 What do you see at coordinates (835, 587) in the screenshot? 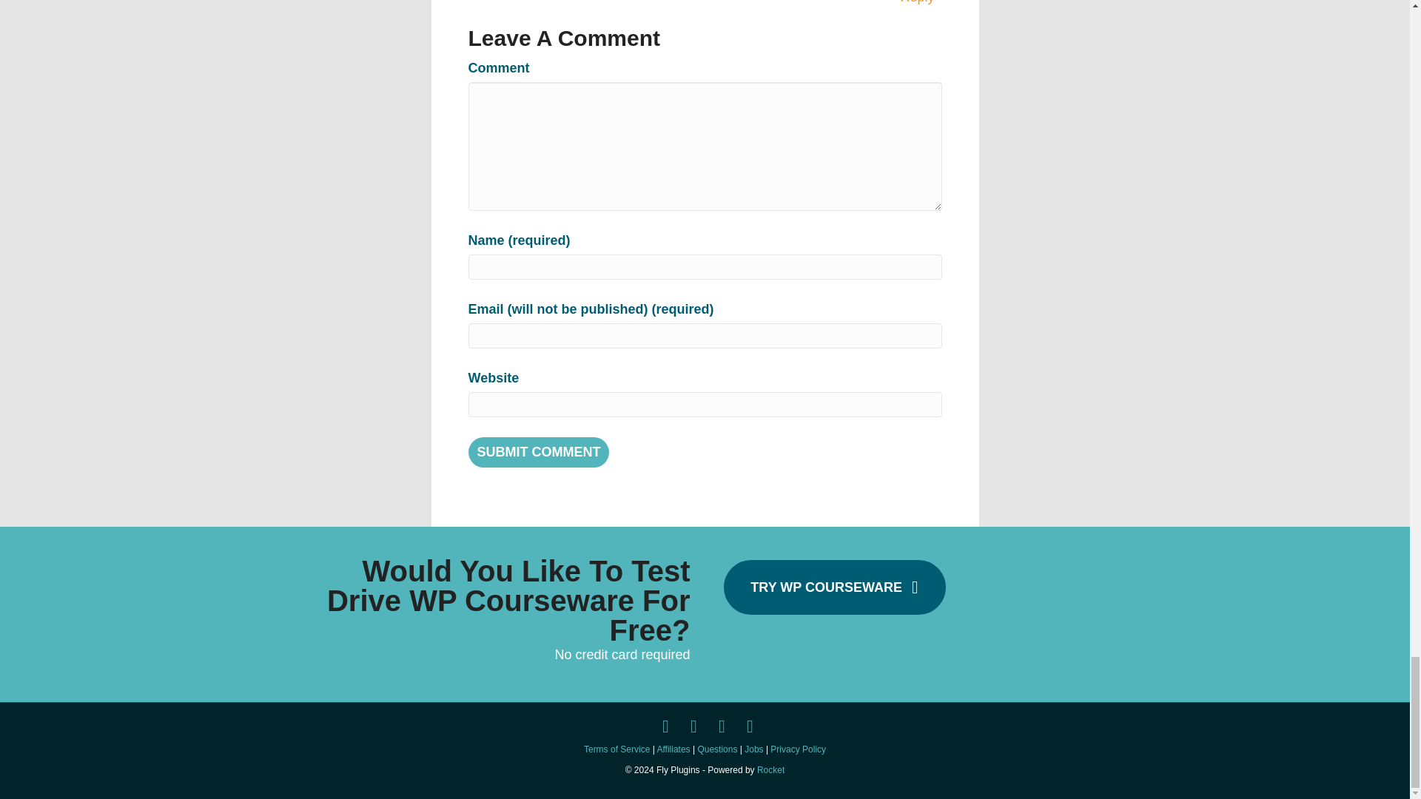
I see `TRY WP COURSEWARE` at bounding box center [835, 587].